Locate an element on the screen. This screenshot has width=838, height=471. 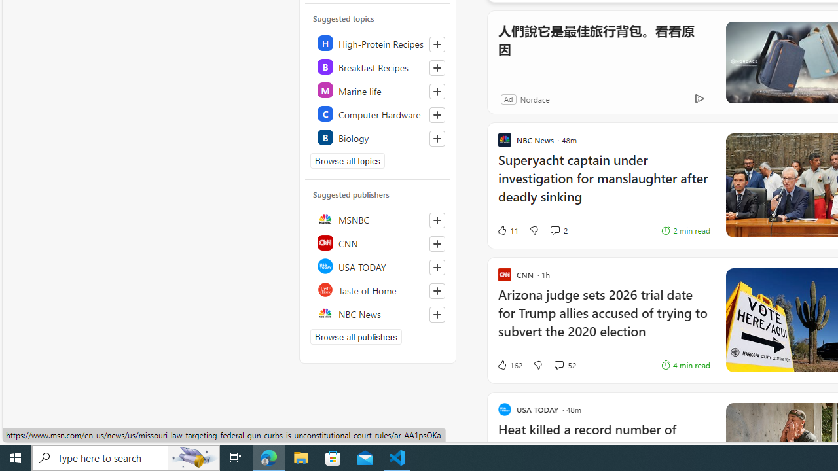
Browse all topics is located at coordinates (347, 161).